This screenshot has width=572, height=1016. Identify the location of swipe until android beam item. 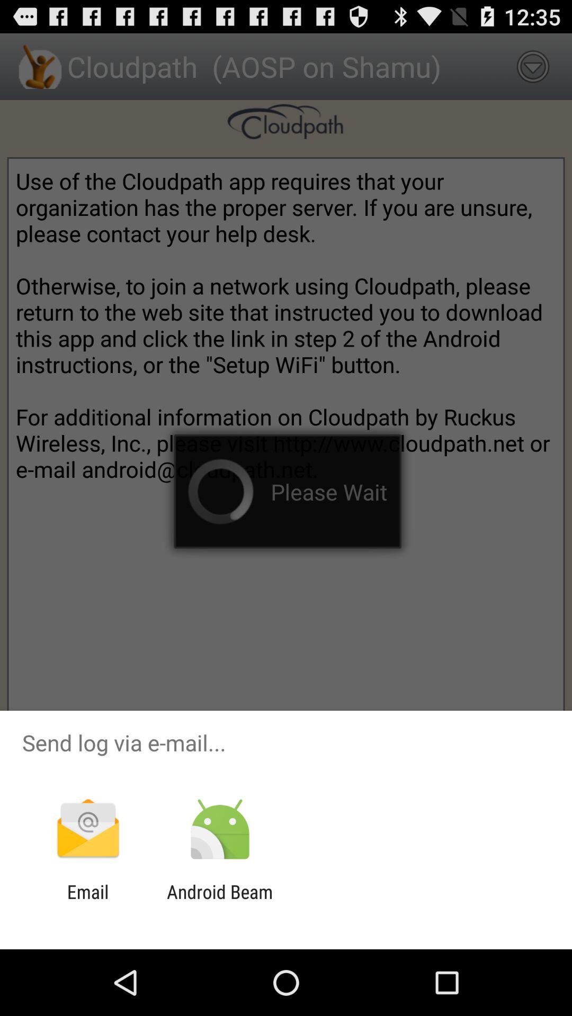
(219, 903).